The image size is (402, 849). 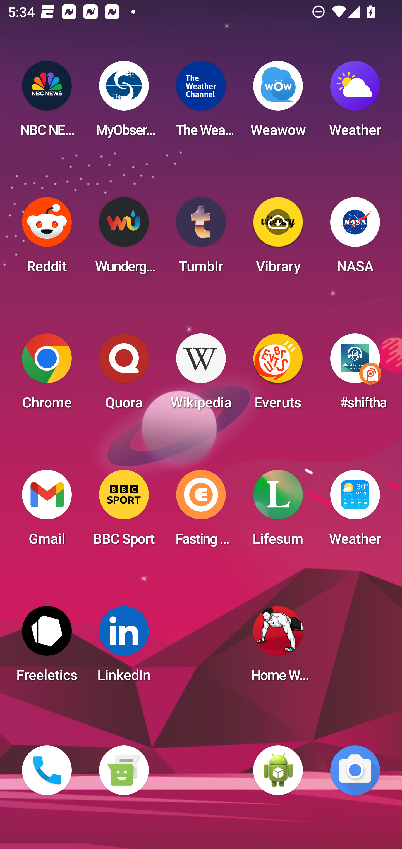 What do you see at coordinates (47, 770) in the screenshot?
I see `Phone` at bounding box center [47, 770].